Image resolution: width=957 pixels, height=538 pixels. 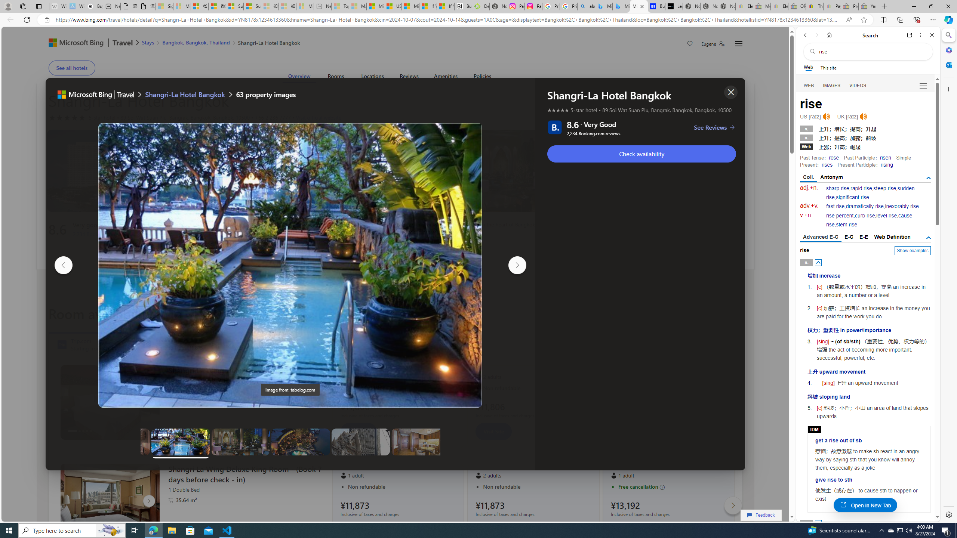 I want to click on Coll., so click(x=809, y=178).